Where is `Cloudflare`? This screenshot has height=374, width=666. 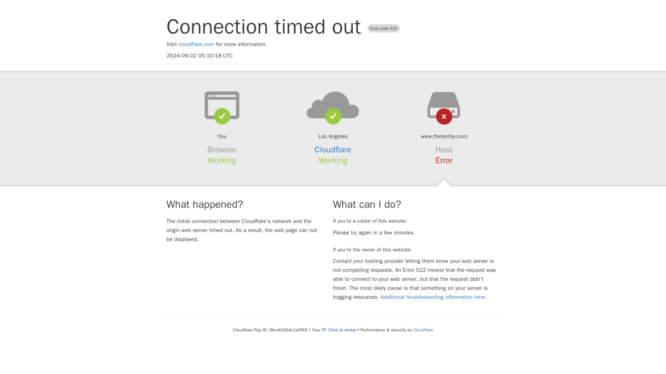
Cloudflare is located at coordinates (423, 330).